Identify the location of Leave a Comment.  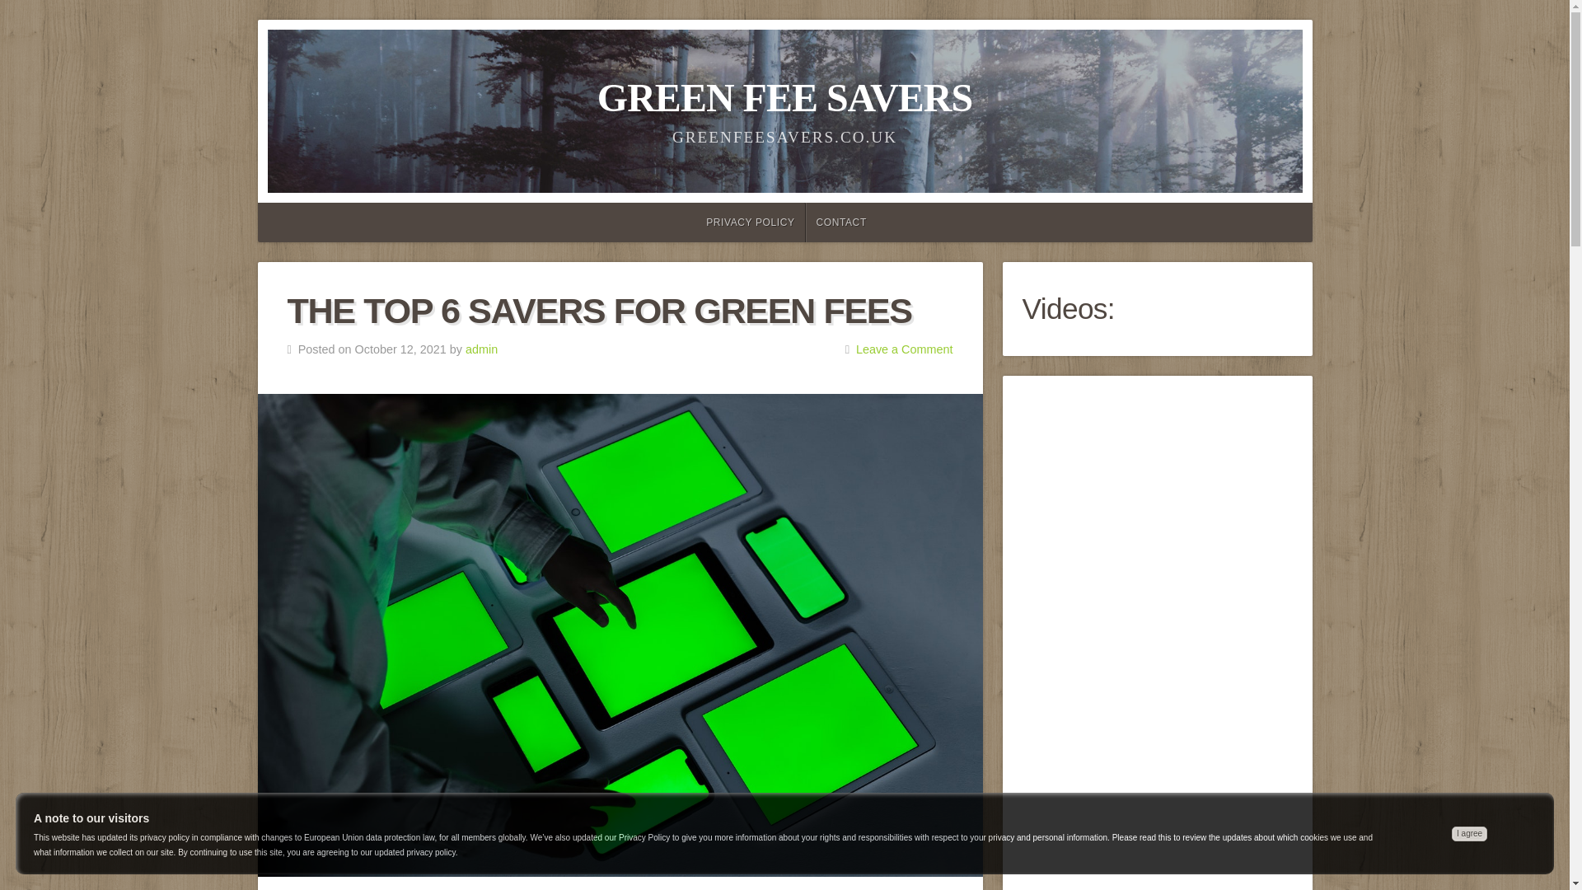
(905, 349).